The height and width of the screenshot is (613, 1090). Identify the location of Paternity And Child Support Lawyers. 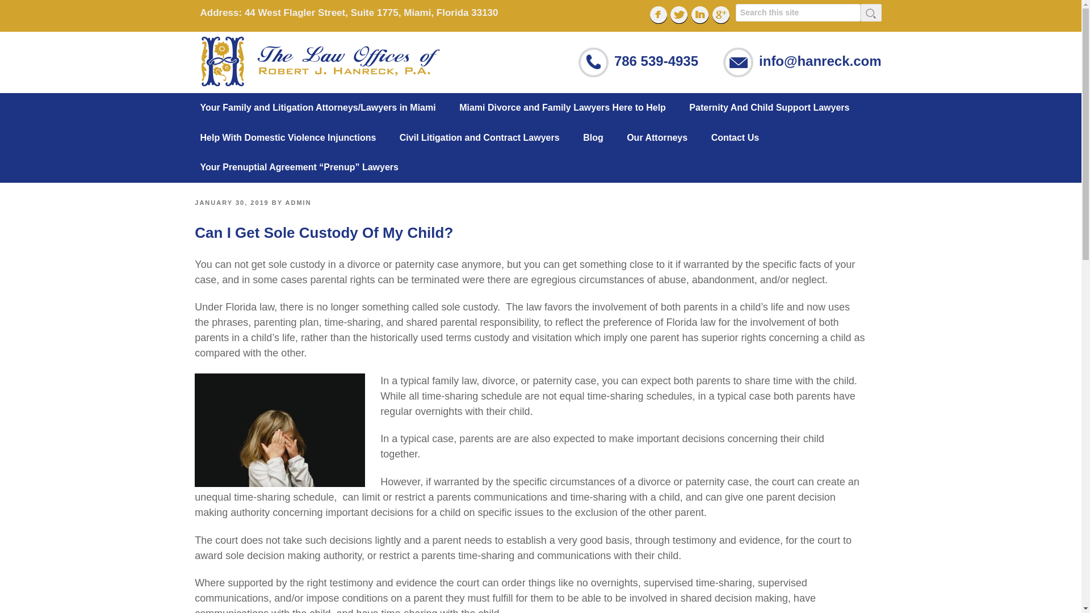
(780, 108).